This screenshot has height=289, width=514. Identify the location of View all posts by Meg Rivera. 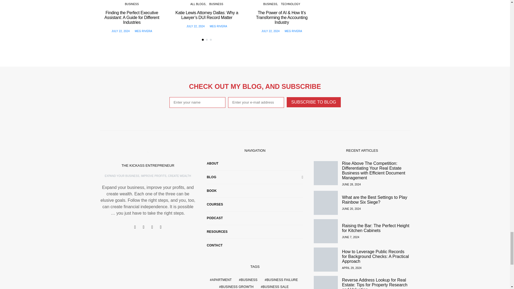
(143, 31).